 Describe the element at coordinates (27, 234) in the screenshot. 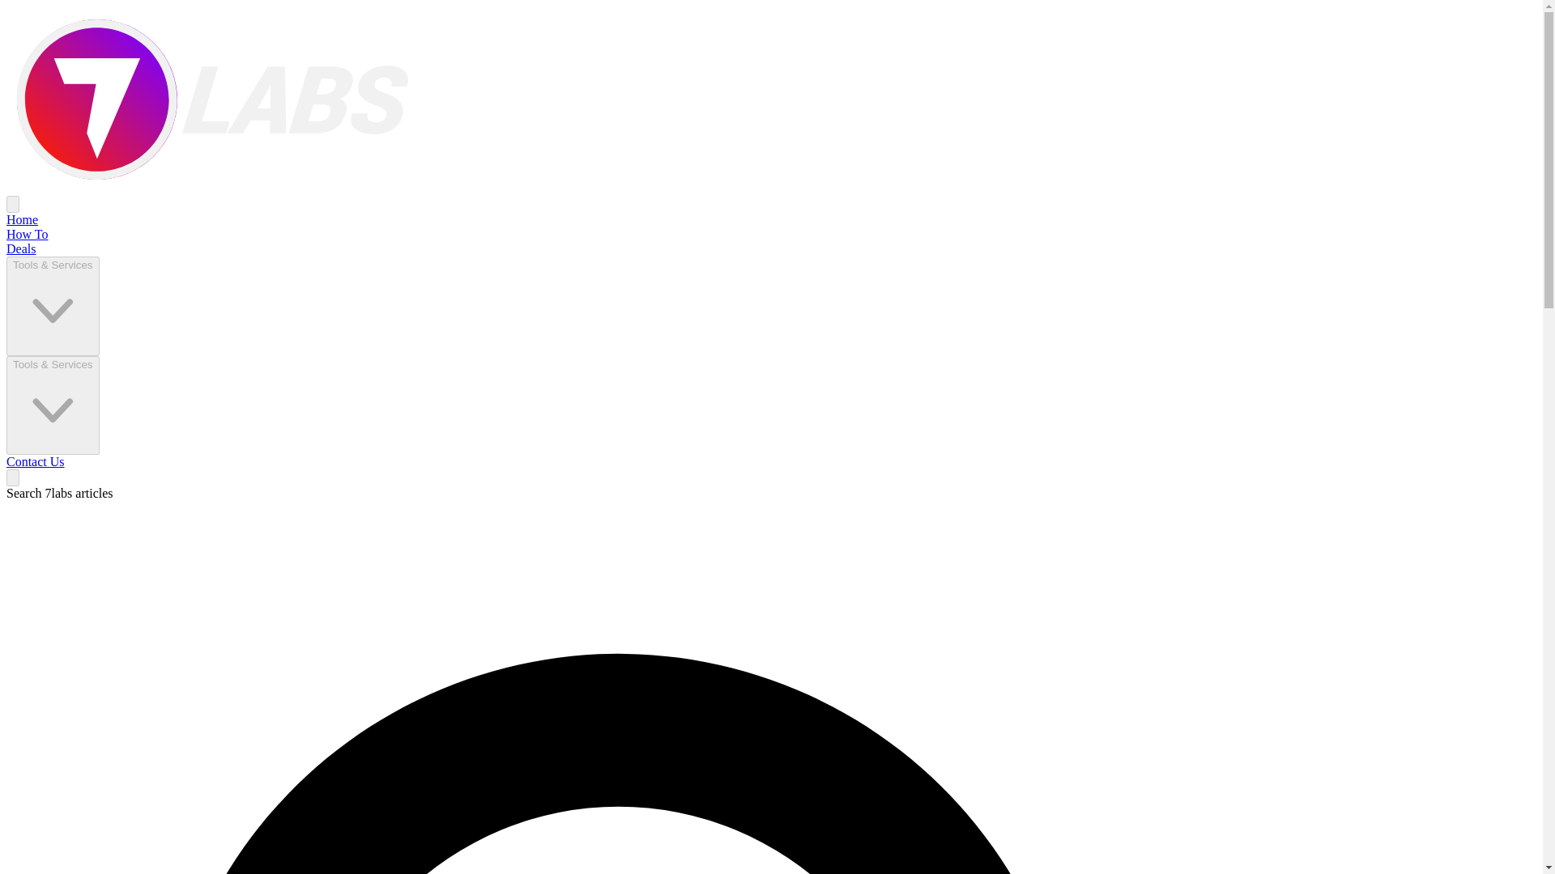

I see `How To` at that location.